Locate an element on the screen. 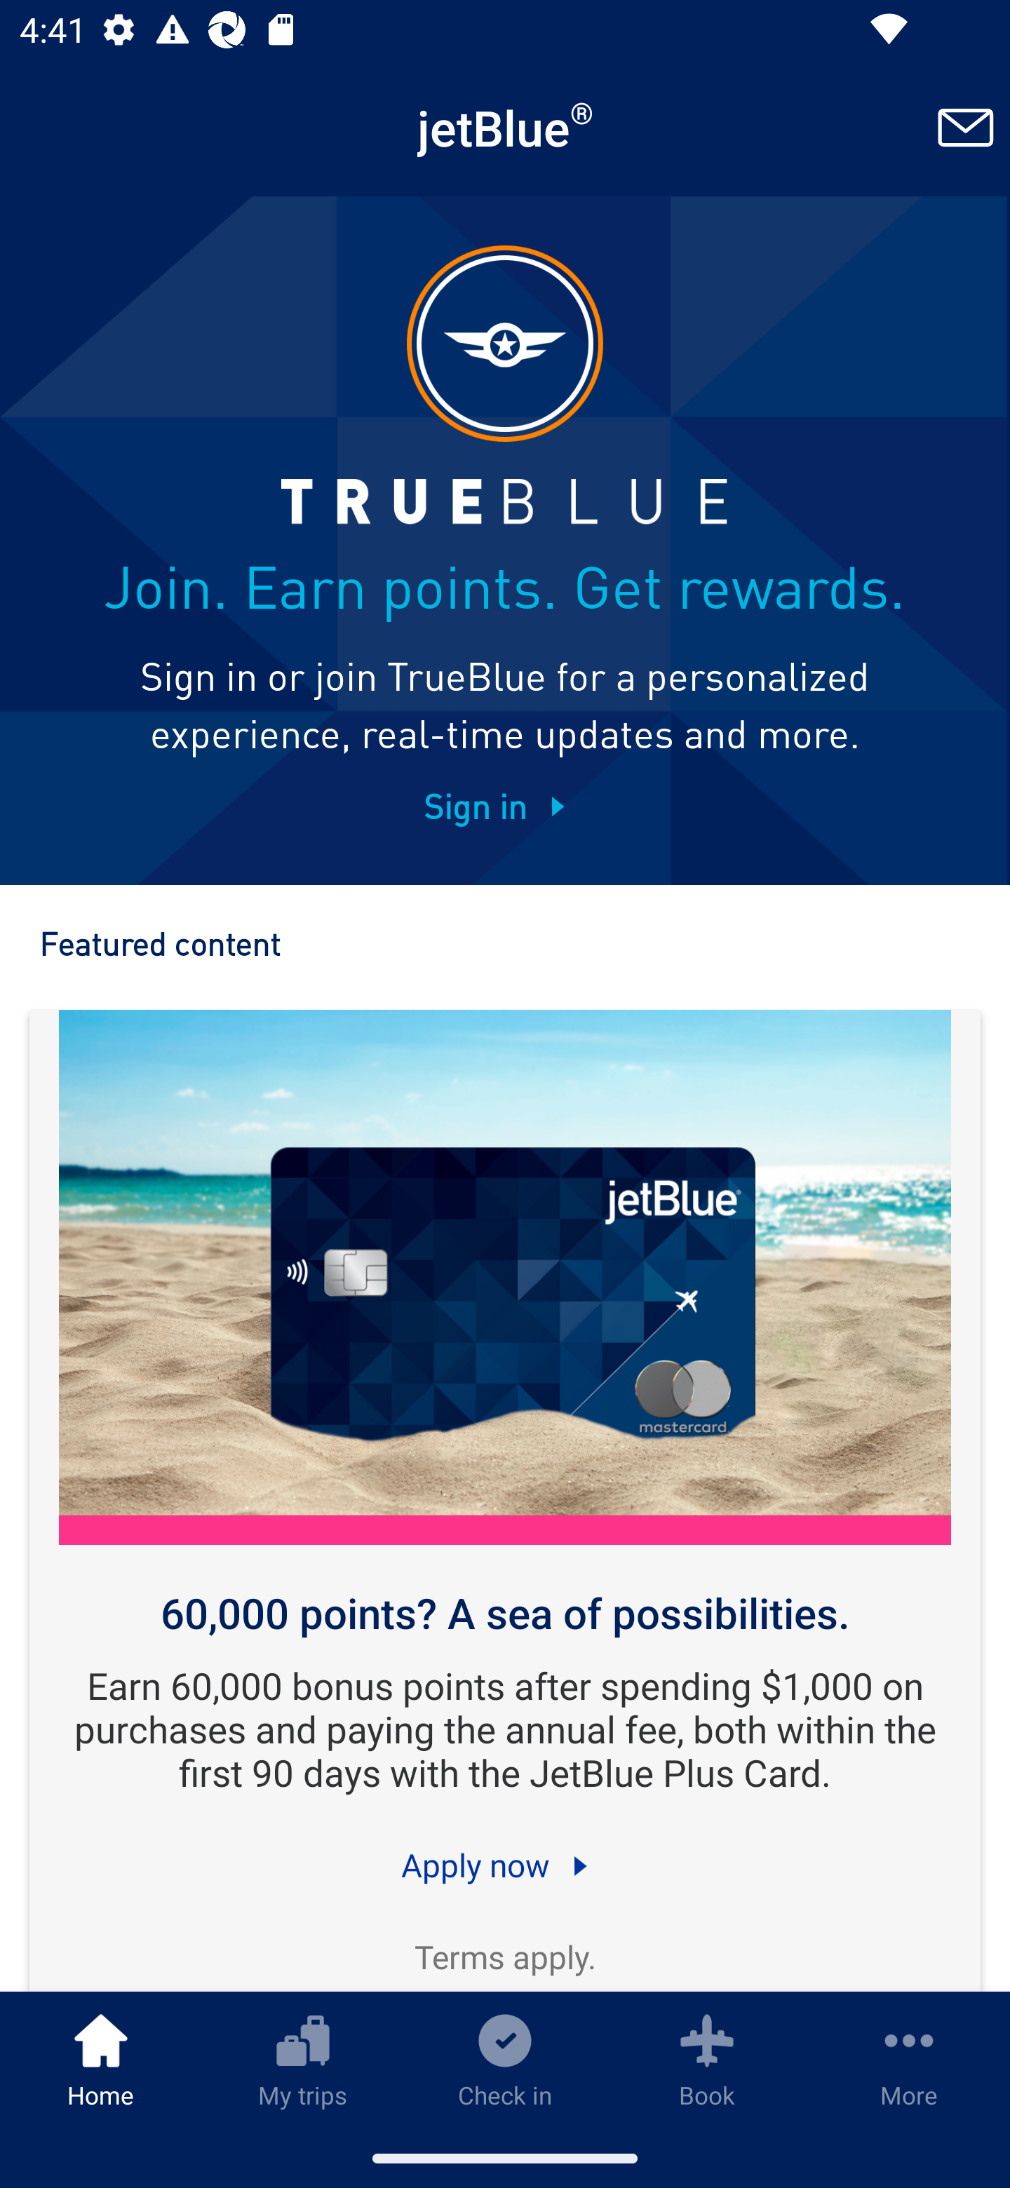 The width and height of the screenshot is (1010, 2188). My trips is located at coordinates (303, 2060).